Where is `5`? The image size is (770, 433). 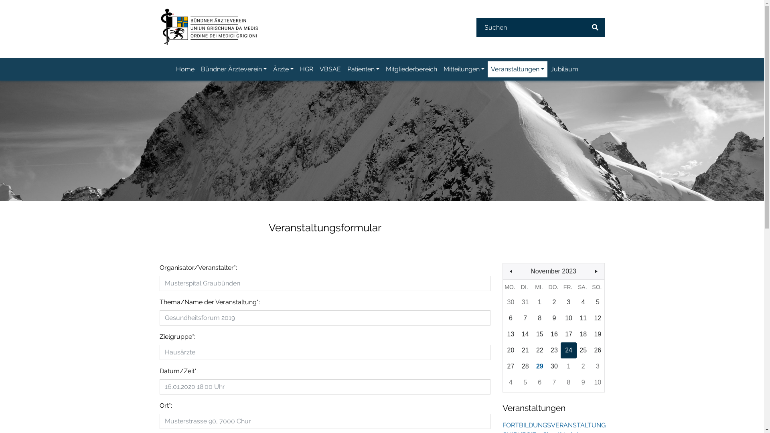
5 is located at coordinates (598, 302).